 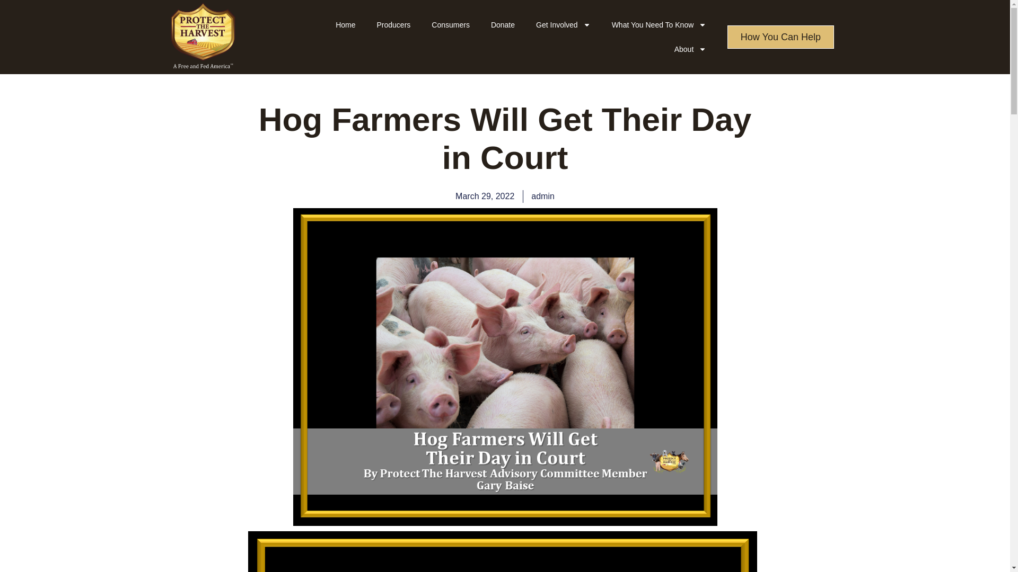 I want to click on What You Need To Know, so click(x=660, y=24).